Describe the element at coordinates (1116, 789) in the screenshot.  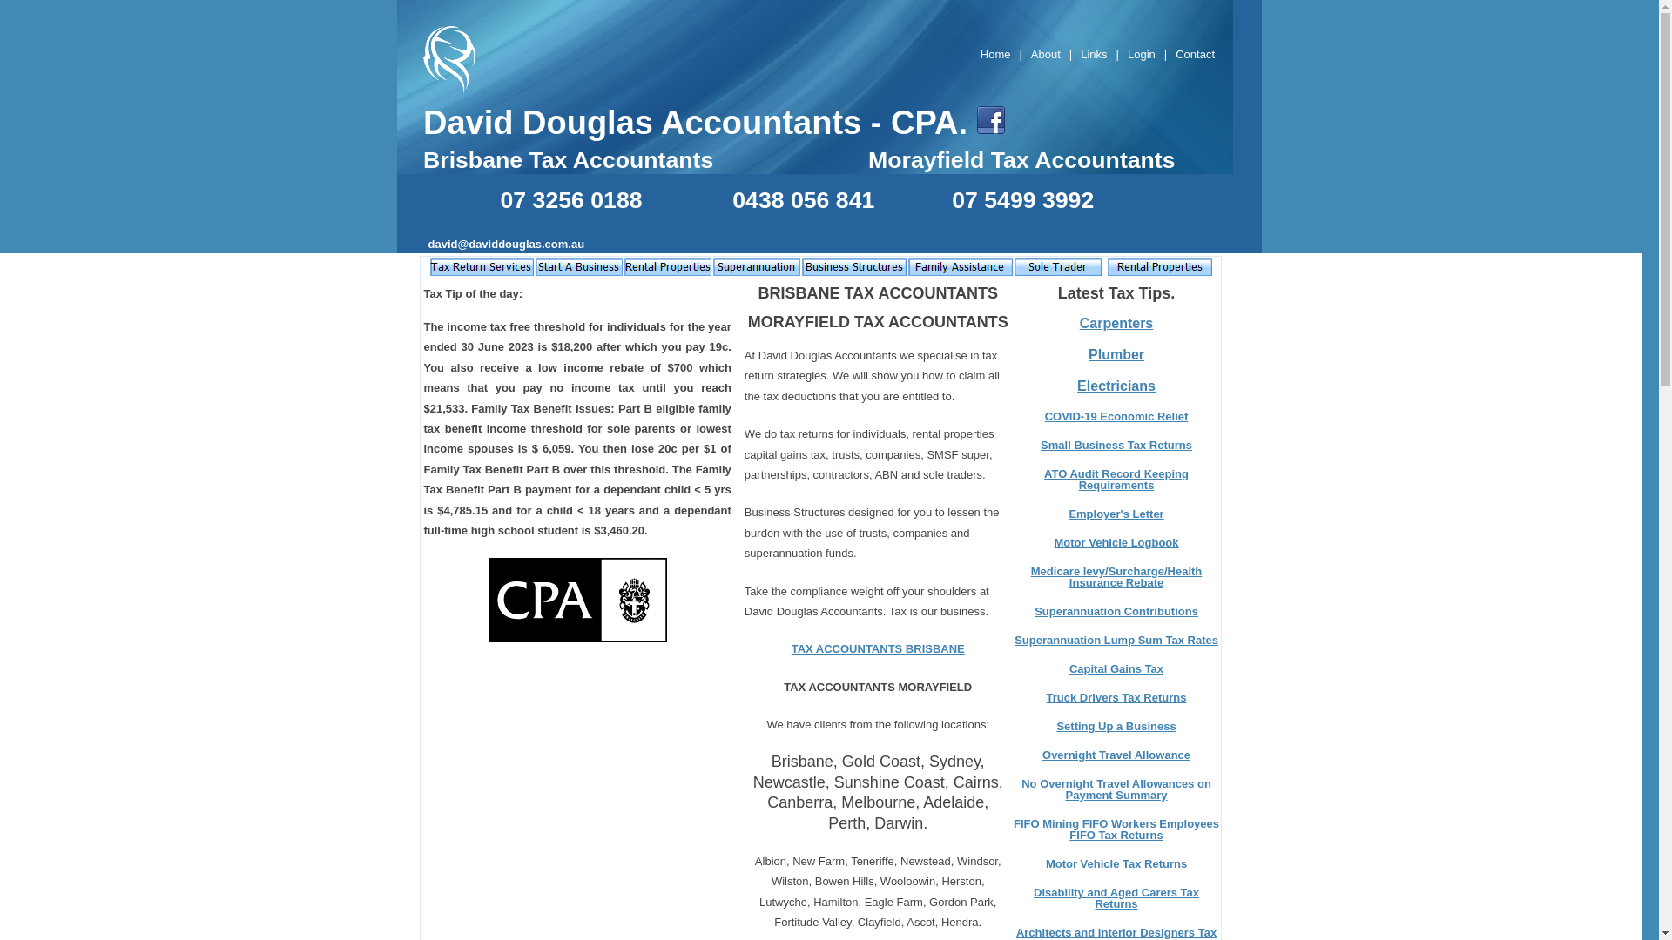
I see `No Overnight Travel Allowances on Payment Summary` at that location.